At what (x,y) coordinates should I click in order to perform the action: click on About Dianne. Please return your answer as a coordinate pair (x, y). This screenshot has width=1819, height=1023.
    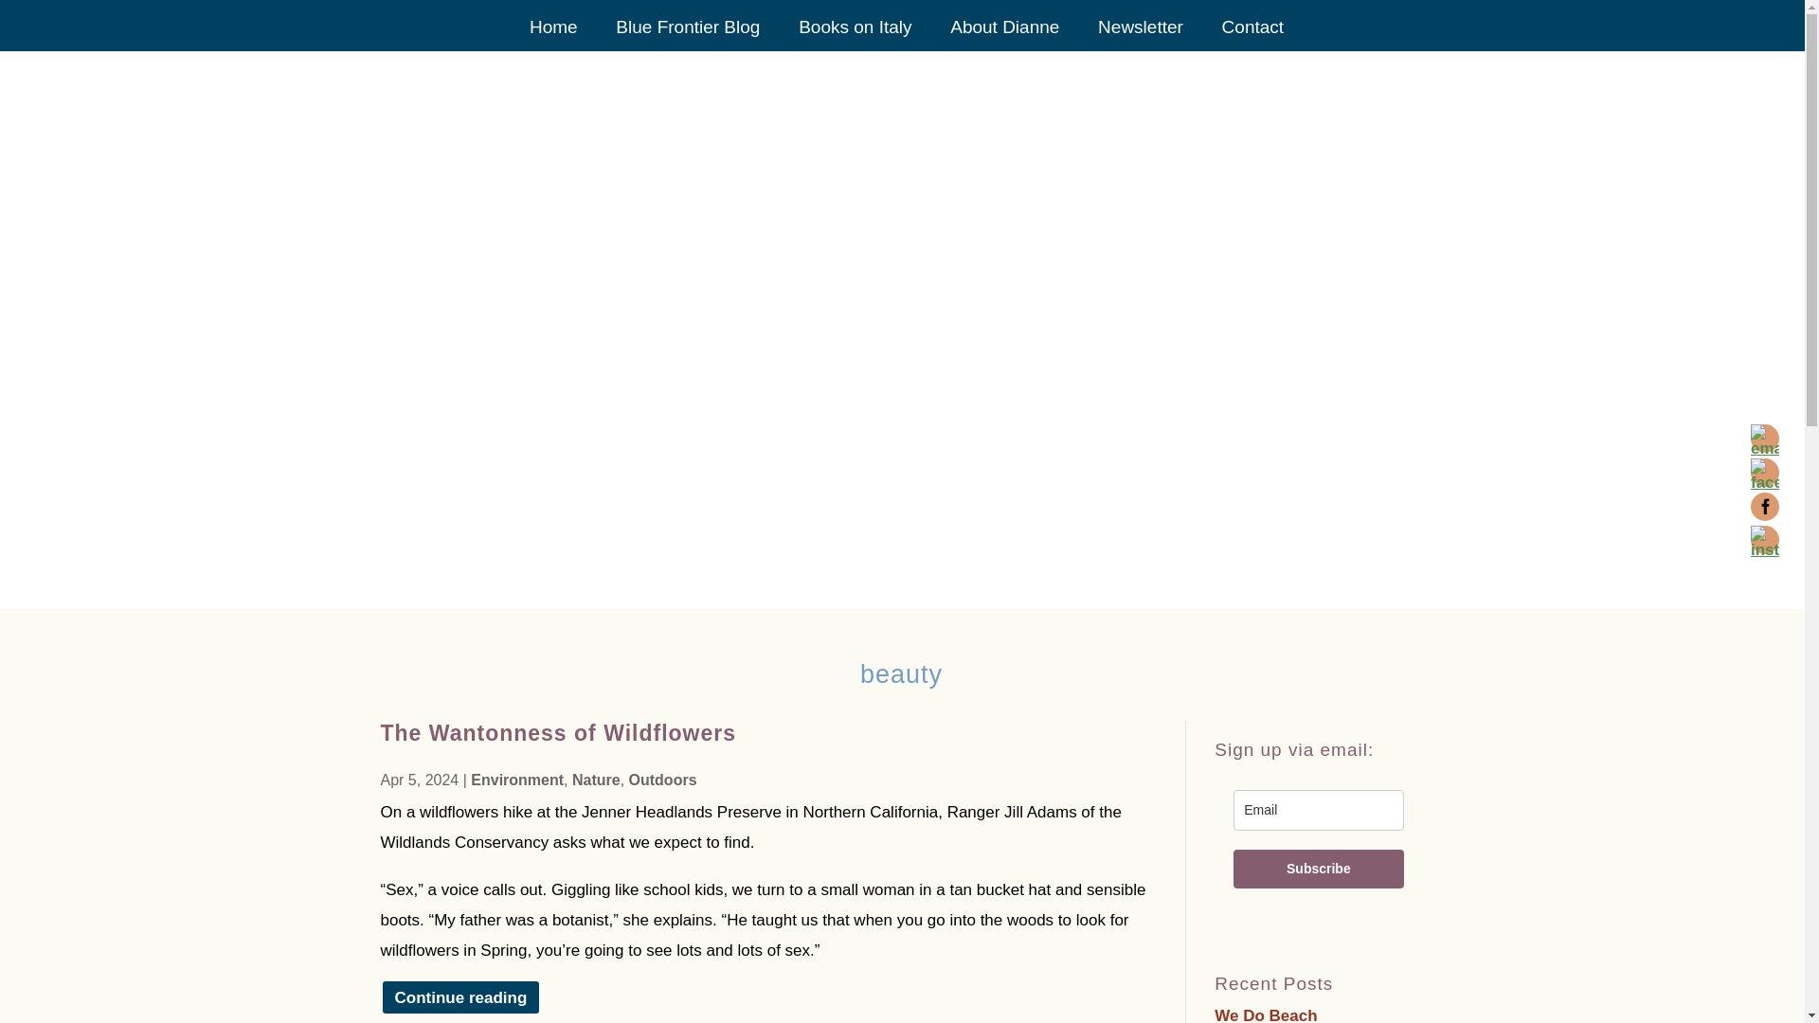
    Looking at the image, I should click on (1004, 36).